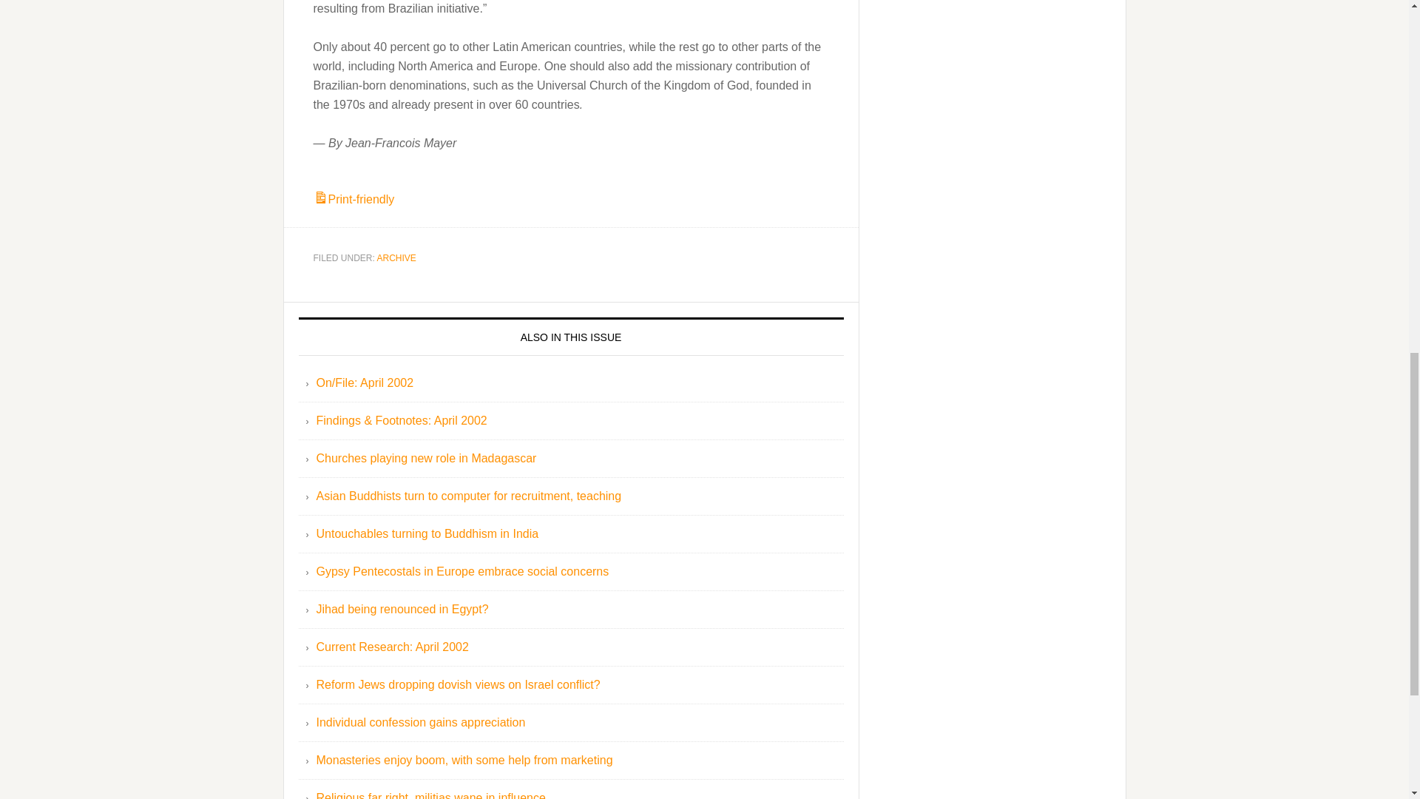 This screenshot has width=1420, height=799. I want to click on Monasteries enjoy boom, with some help from marketing, so click(464, 760).